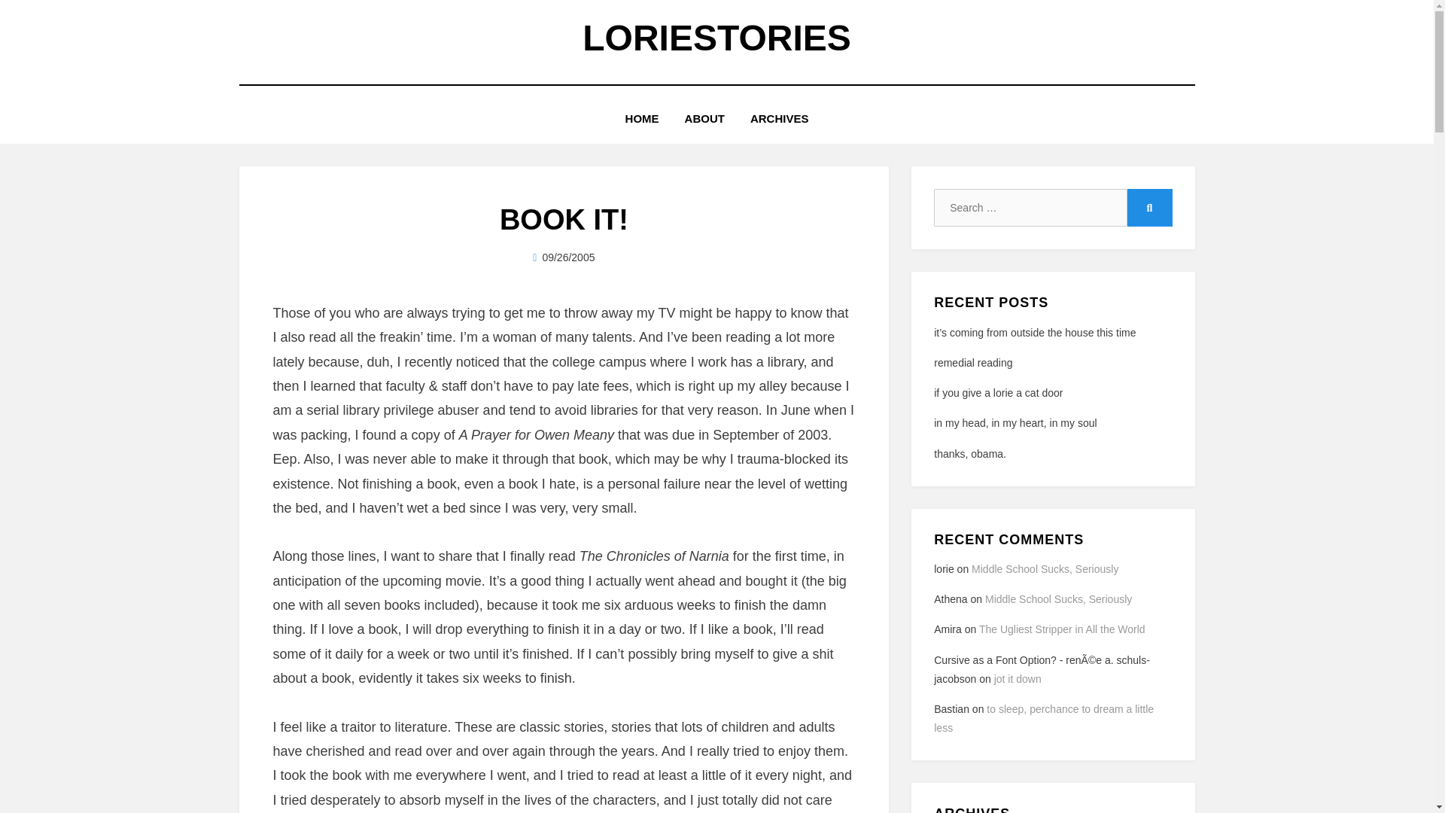  Describe the element at coordinates (716, 38) in the screenshot. I see `loriestories` at that location.